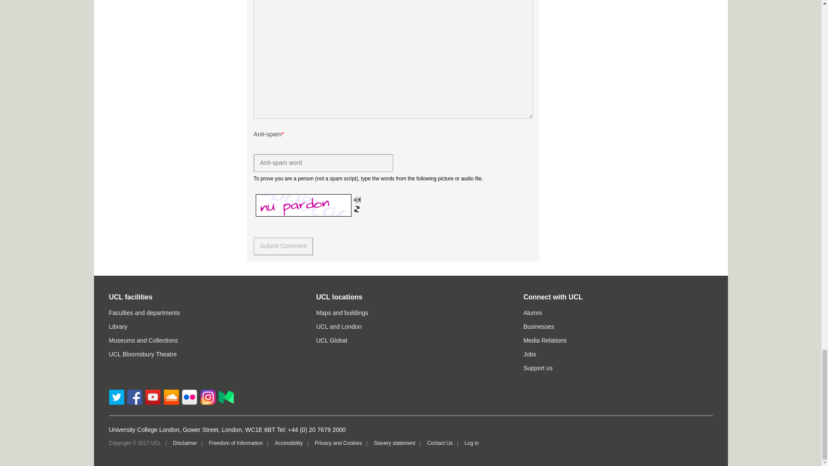 This screenshot has width=828, height=466. What do you see at coordinates (357, 199) in the screenshot?
I see `Listen` at bounding box center [357, 199].